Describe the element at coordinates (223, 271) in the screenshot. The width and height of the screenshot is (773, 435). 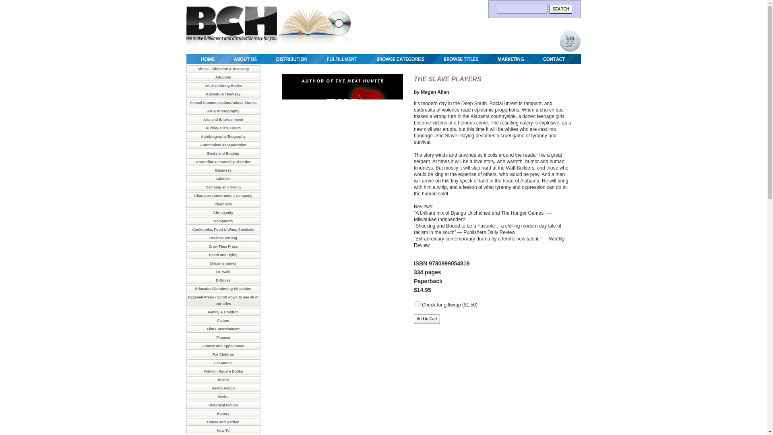
I see `Dr. Walk` at that location.